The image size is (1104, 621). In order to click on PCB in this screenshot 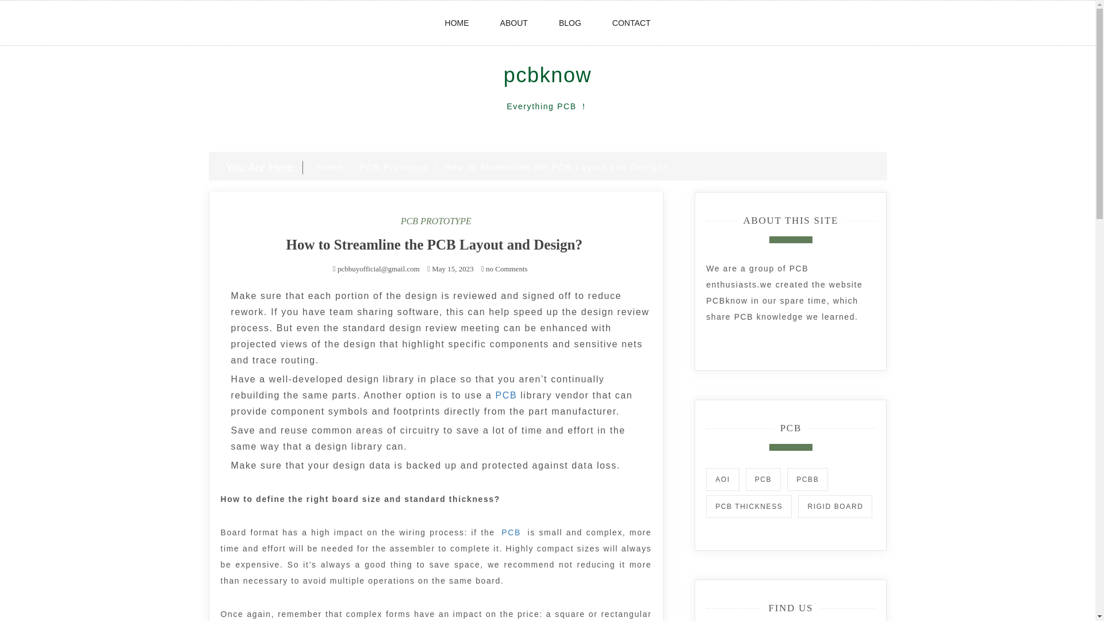, I will do `click(505, 395)`.